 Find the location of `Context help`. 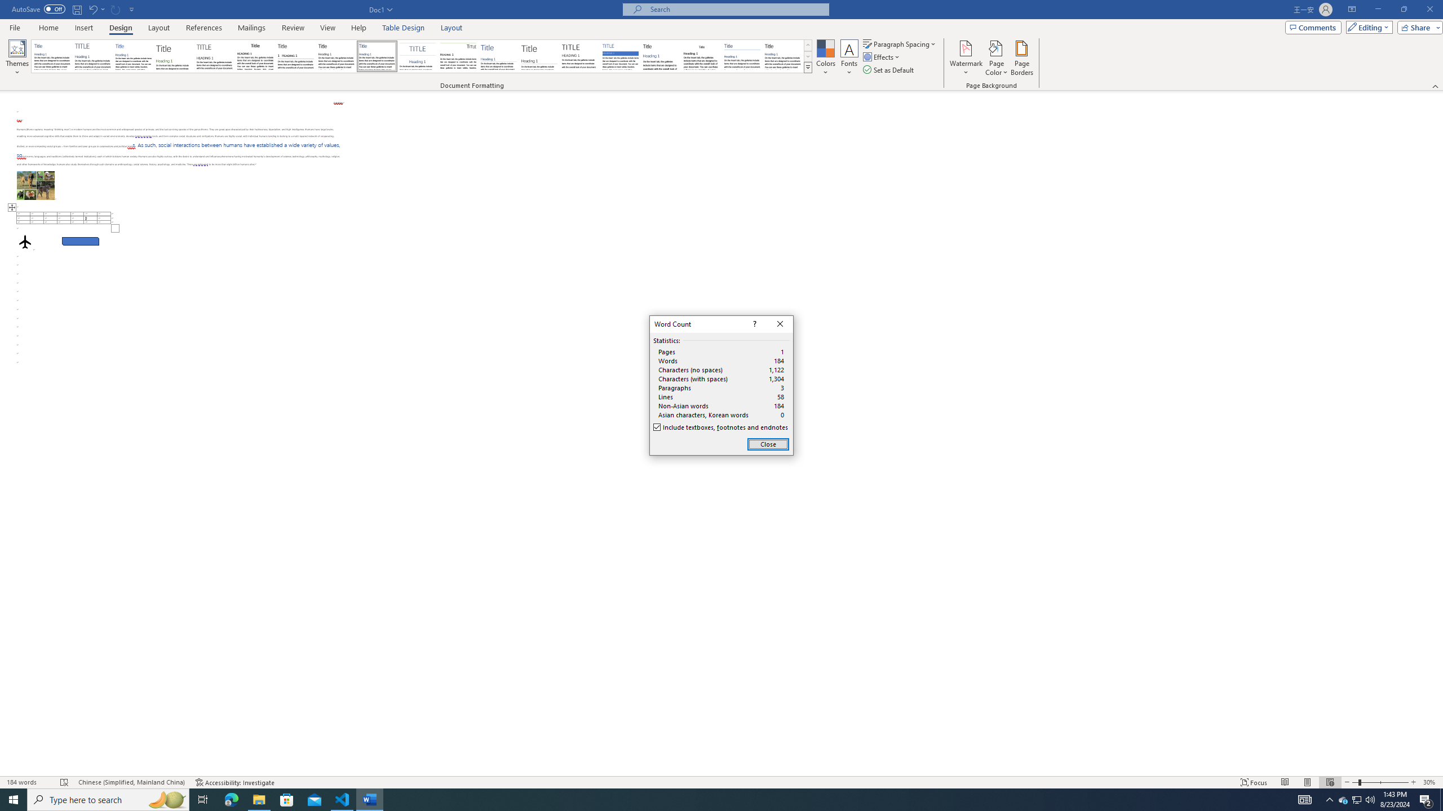

Context help is located at coordinates (754, 324).